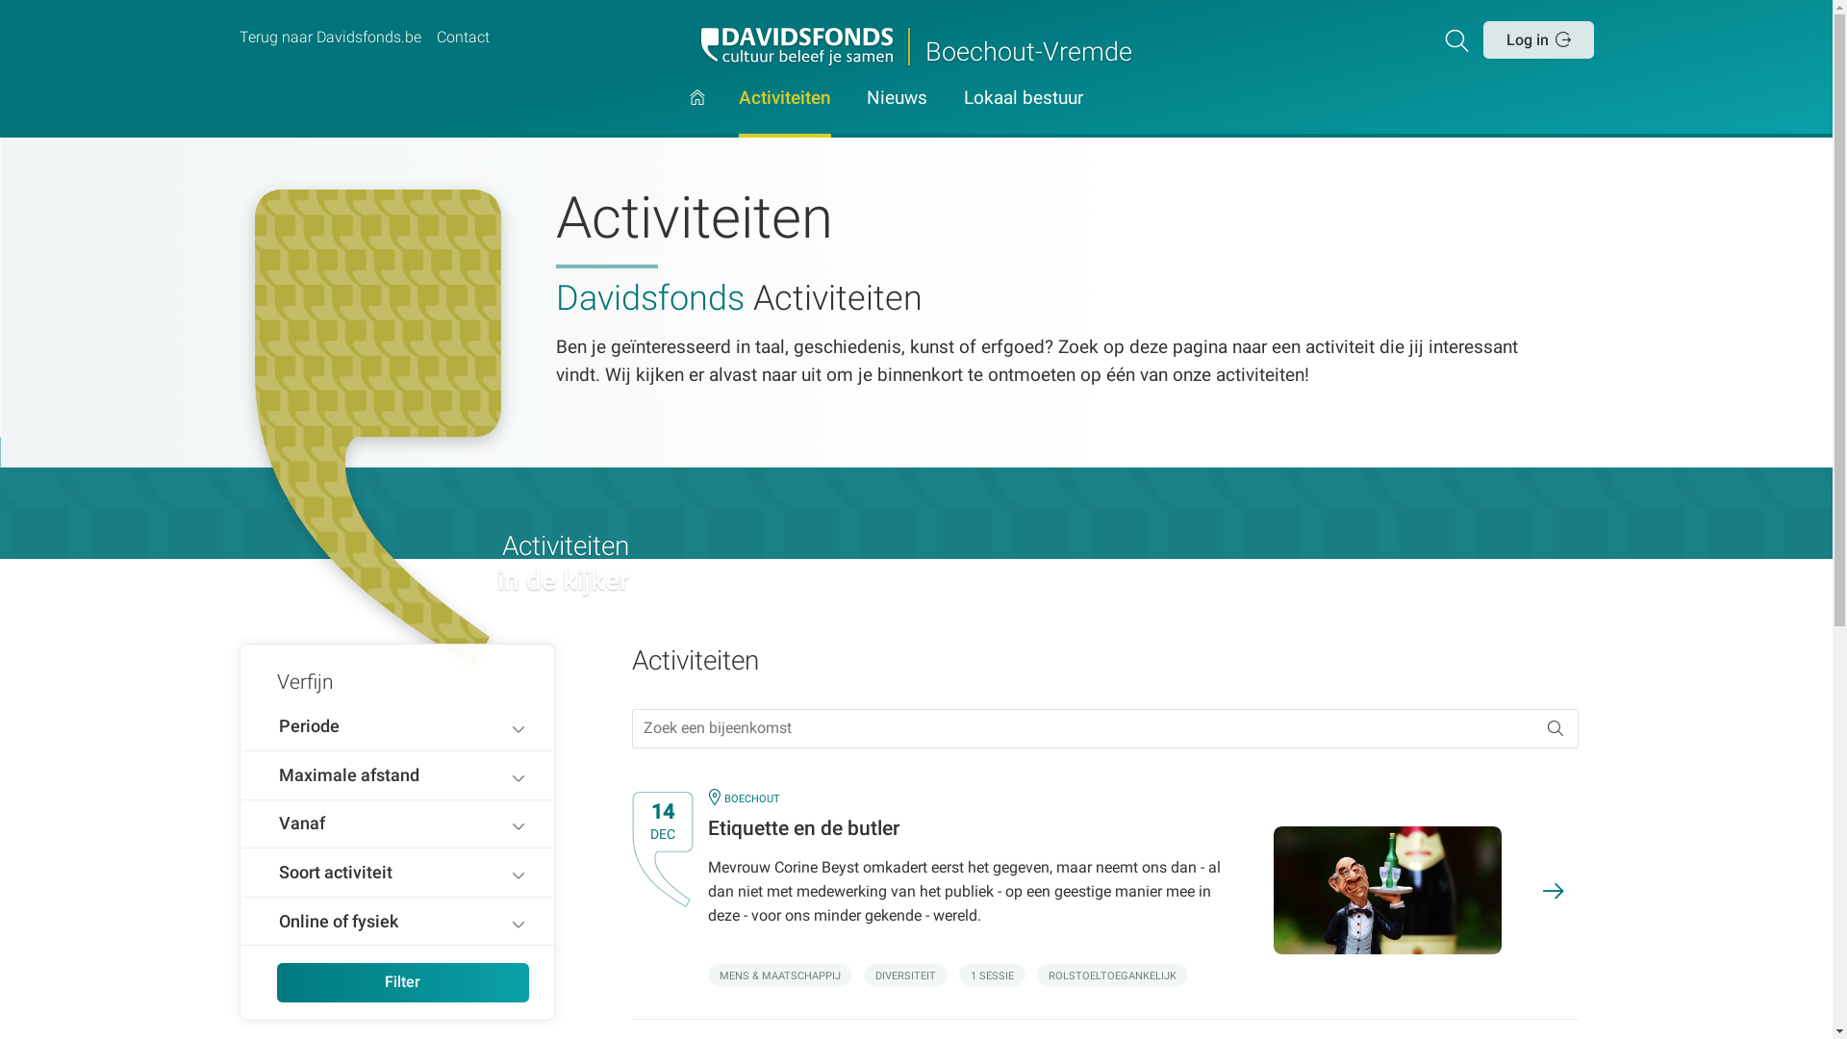 This screenshot has width=1847, height=1039. I want to click on Activiteiten, so click(785, 114).